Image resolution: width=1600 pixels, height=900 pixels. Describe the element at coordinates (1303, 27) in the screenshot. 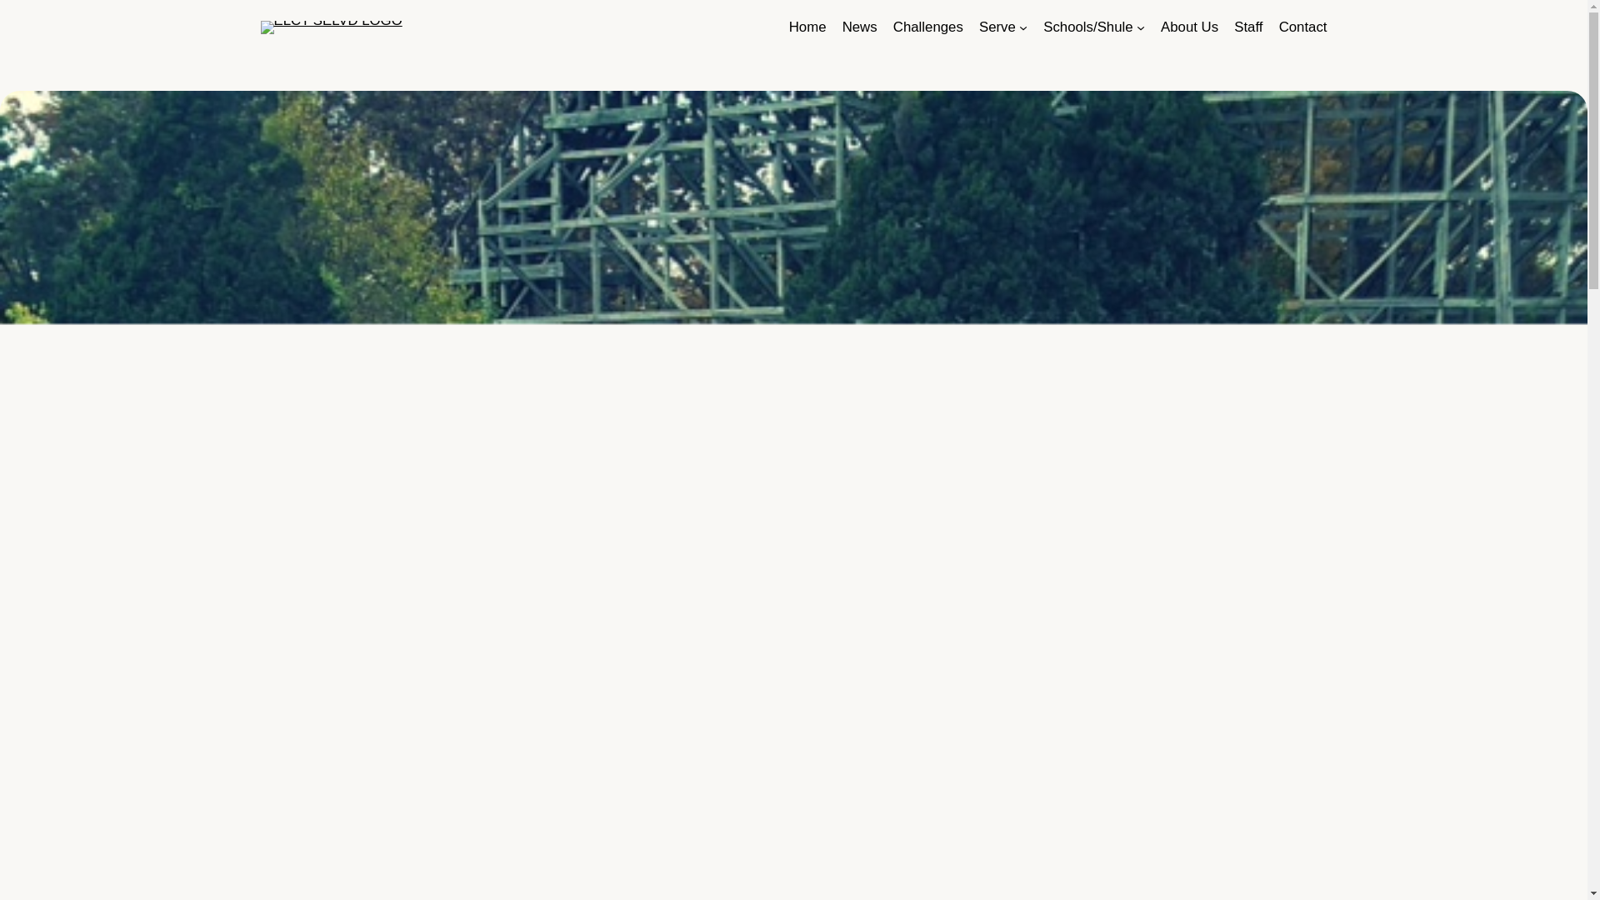

I see `Contact` at that location.